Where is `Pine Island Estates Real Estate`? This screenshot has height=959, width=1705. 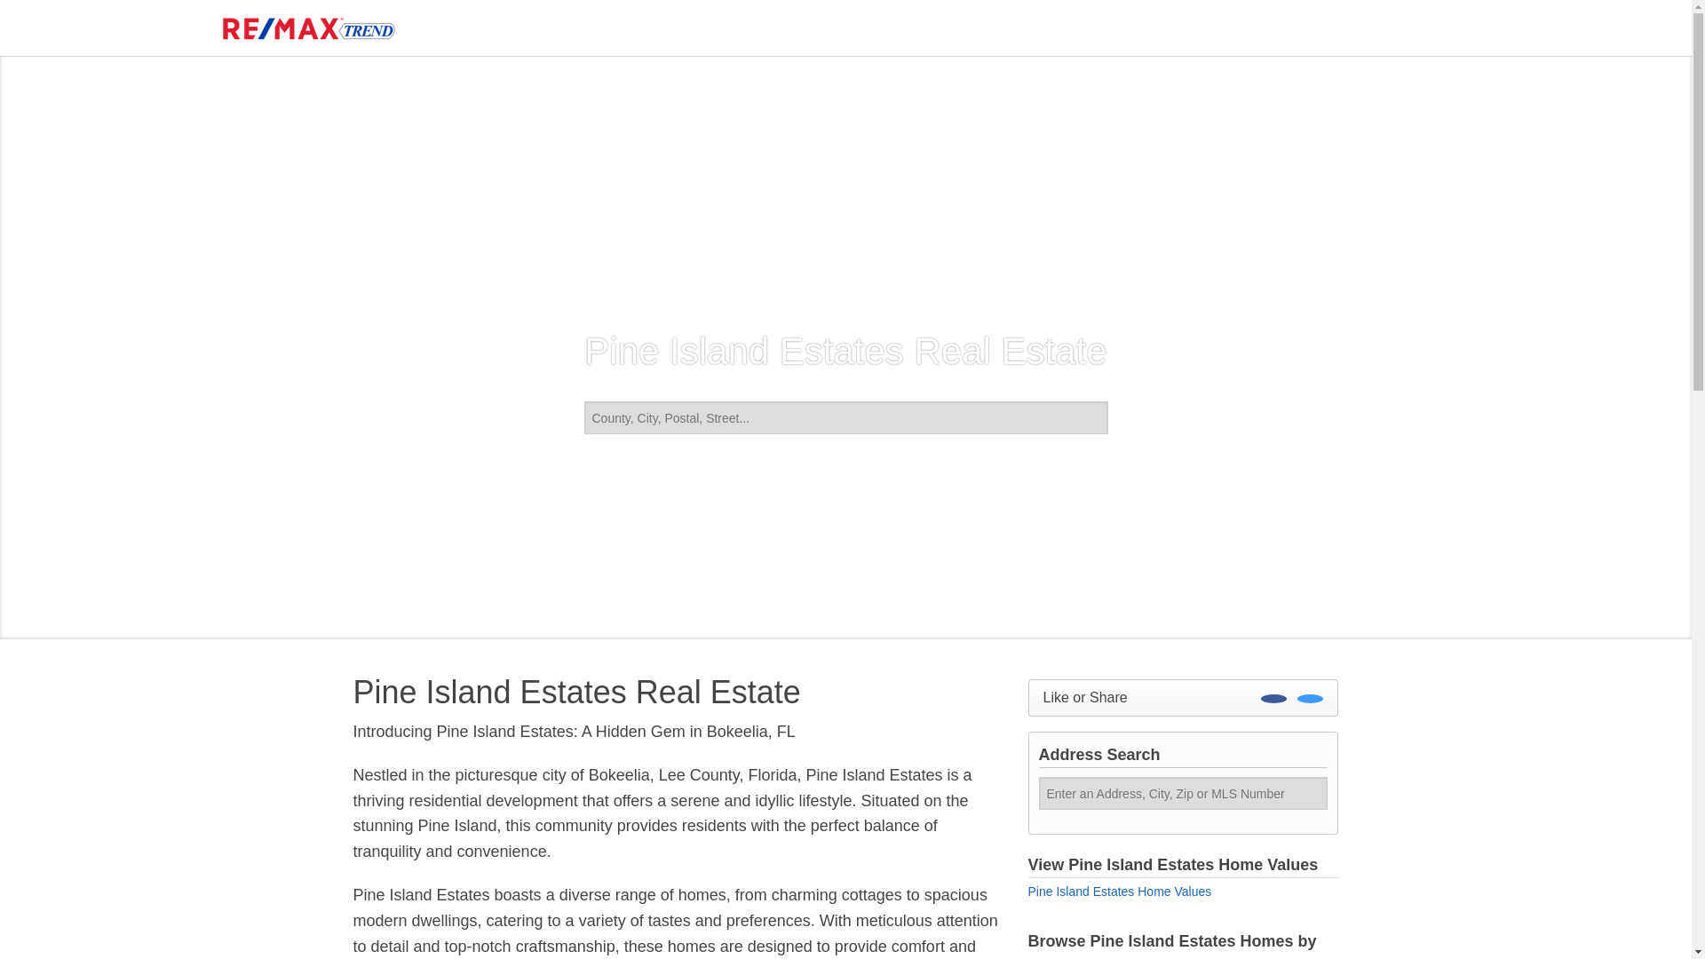 Pine Island Estates Real Estate is located at coordinates (677, 693).